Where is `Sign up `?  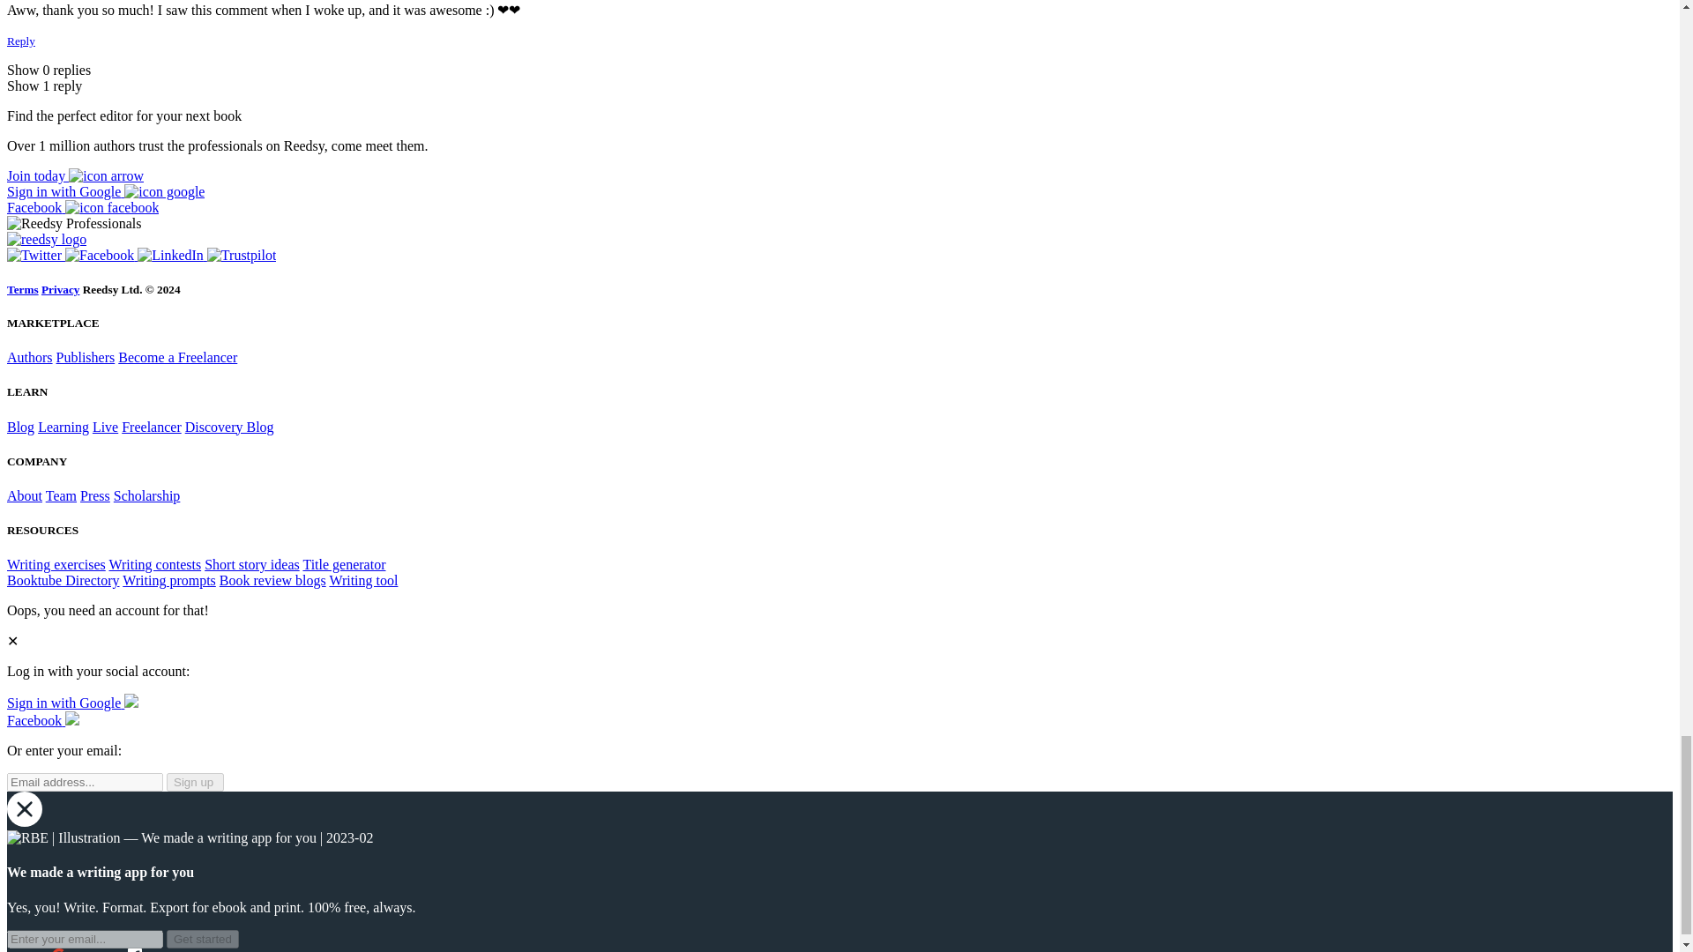 Sign up  is located at coordinates (194, 781).